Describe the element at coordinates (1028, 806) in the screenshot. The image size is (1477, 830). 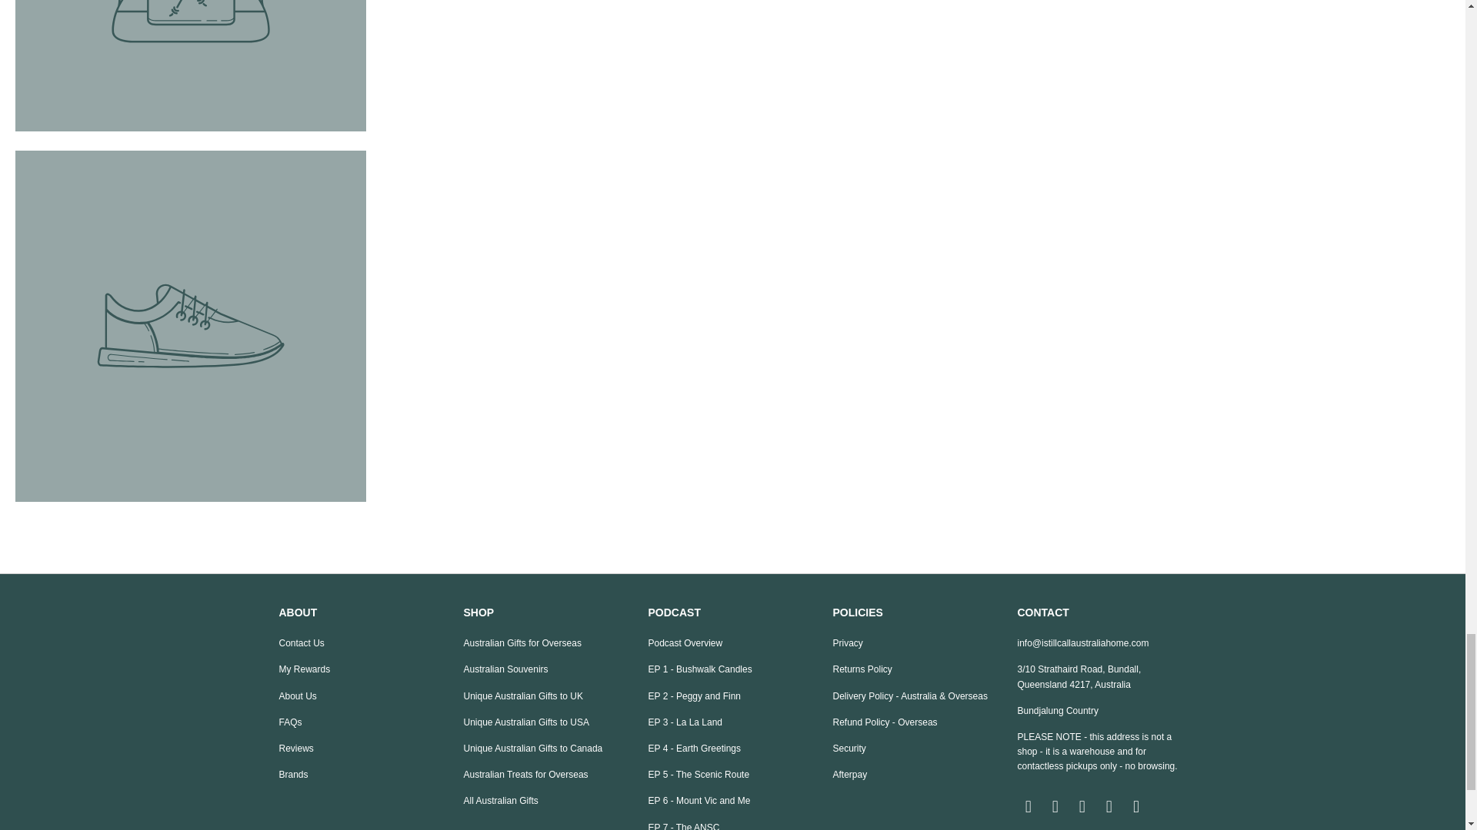
I see `Email I Still Call Australia Home` at that location.